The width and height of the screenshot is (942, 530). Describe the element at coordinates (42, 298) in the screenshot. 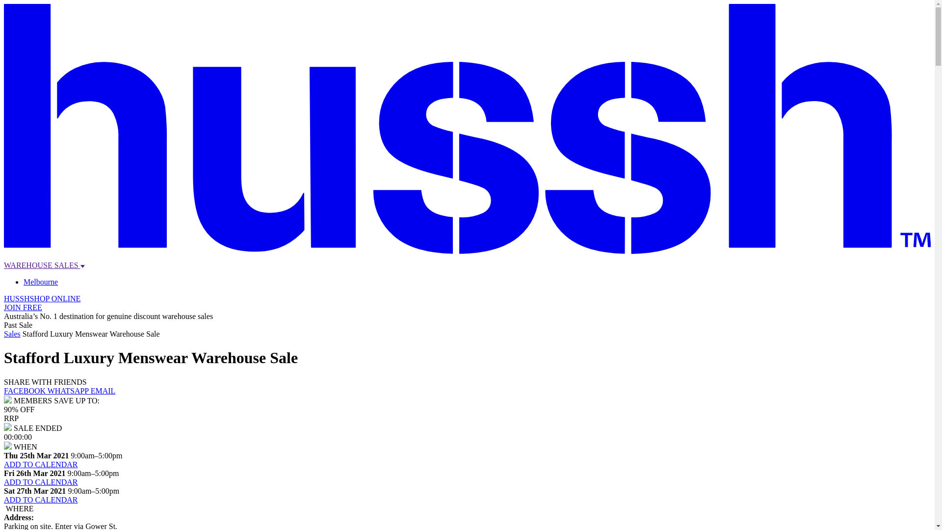

I see `HUSSHSHOP ONLINE` at that location.